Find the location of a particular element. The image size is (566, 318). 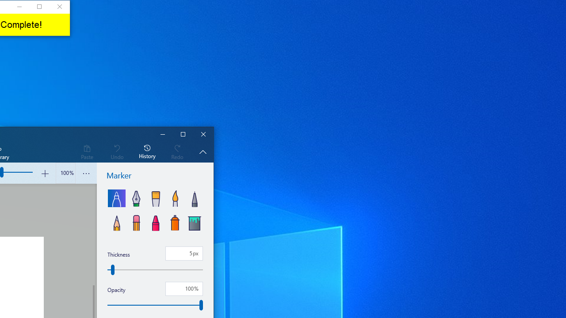

Opacity, percent is located at coordinates (184, 289).